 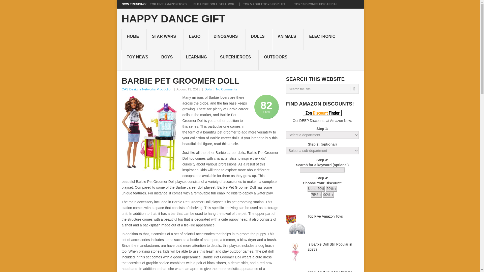 What do you see at coordinates (173, 19) in the screenshot?
I see `HAPPY DANCE GIFT` at bounding box center [173, 19].